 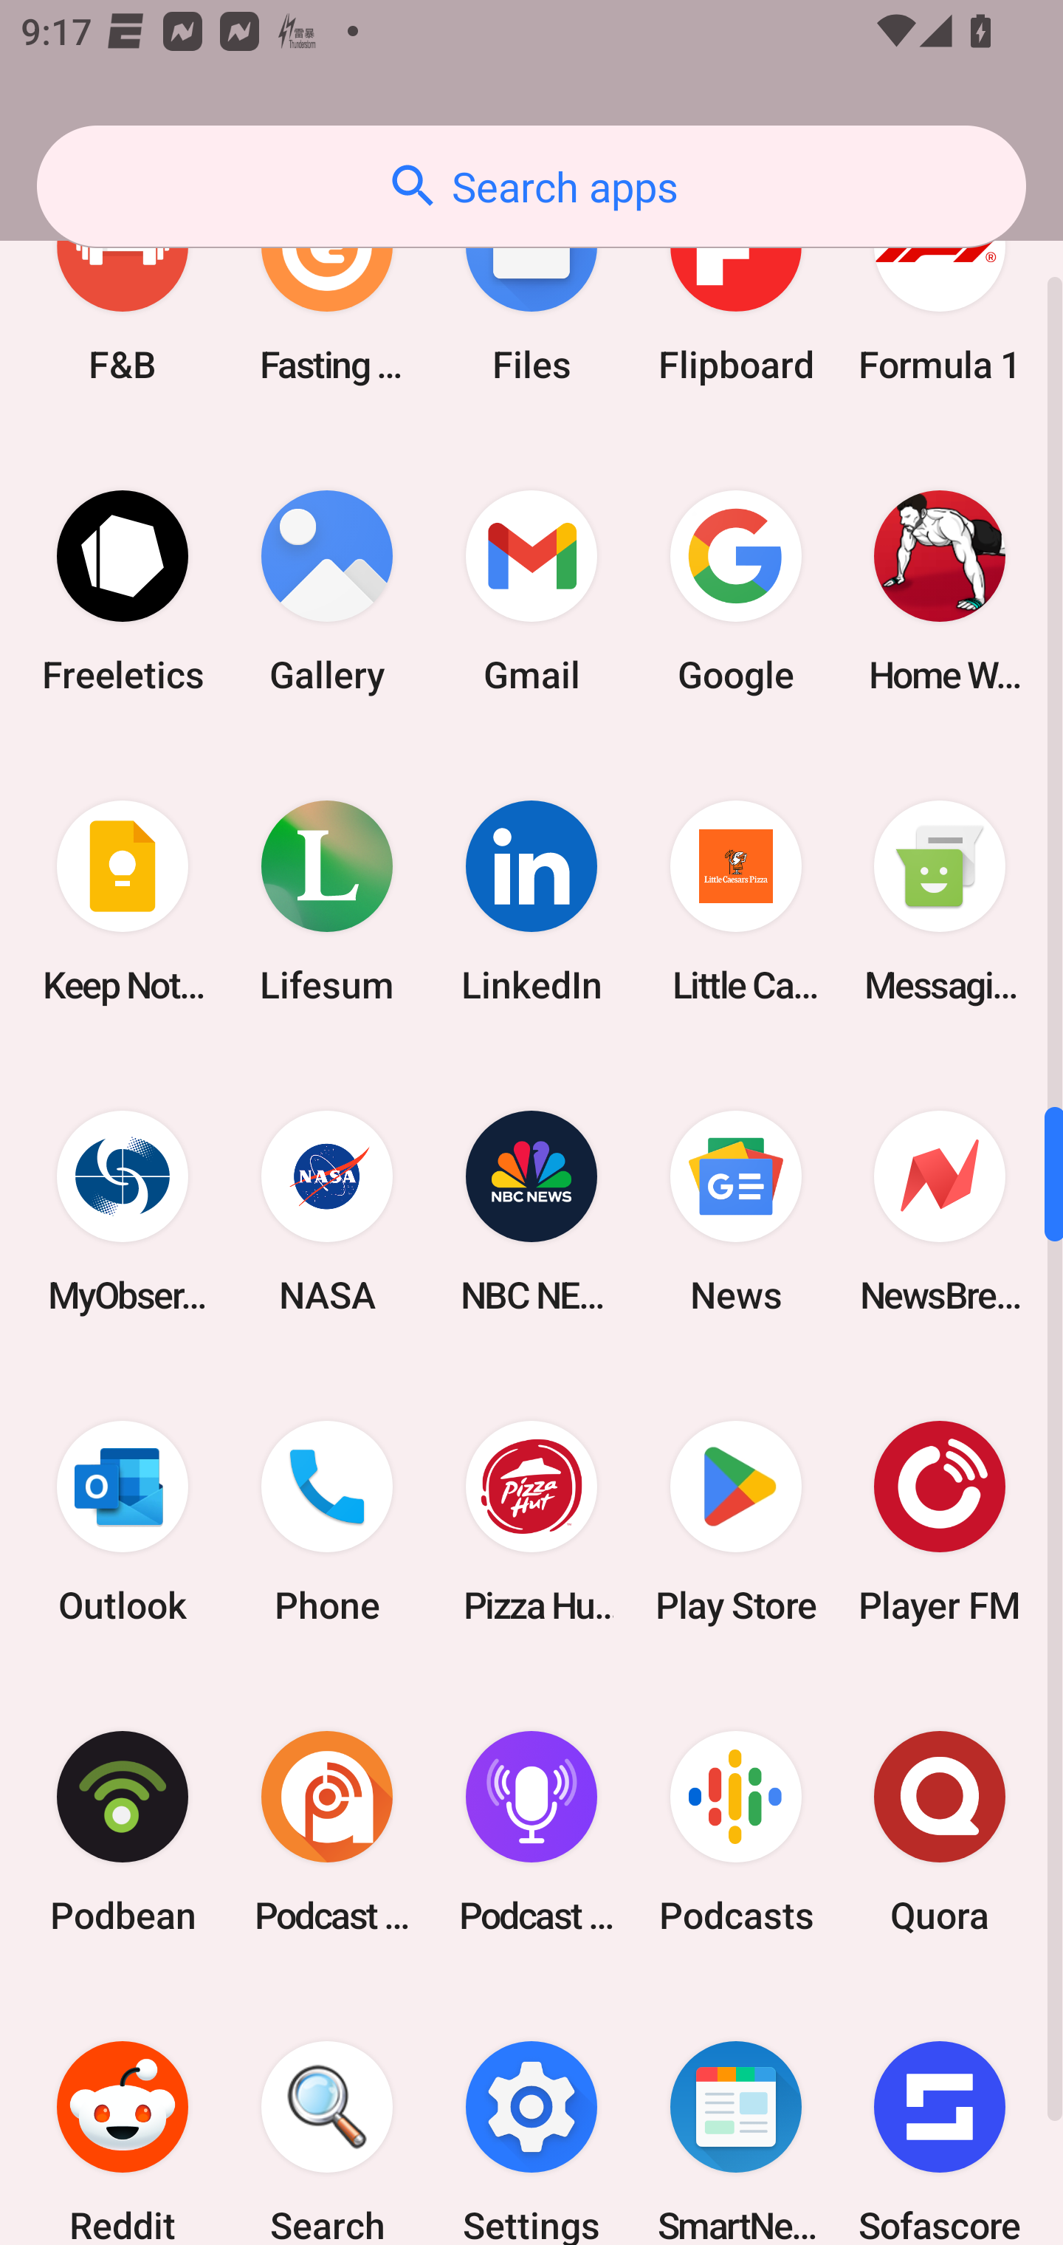 What do you see at coordinates (735, 1212) in the screenshot?
I see `News` at bounding box center [735, 1212].